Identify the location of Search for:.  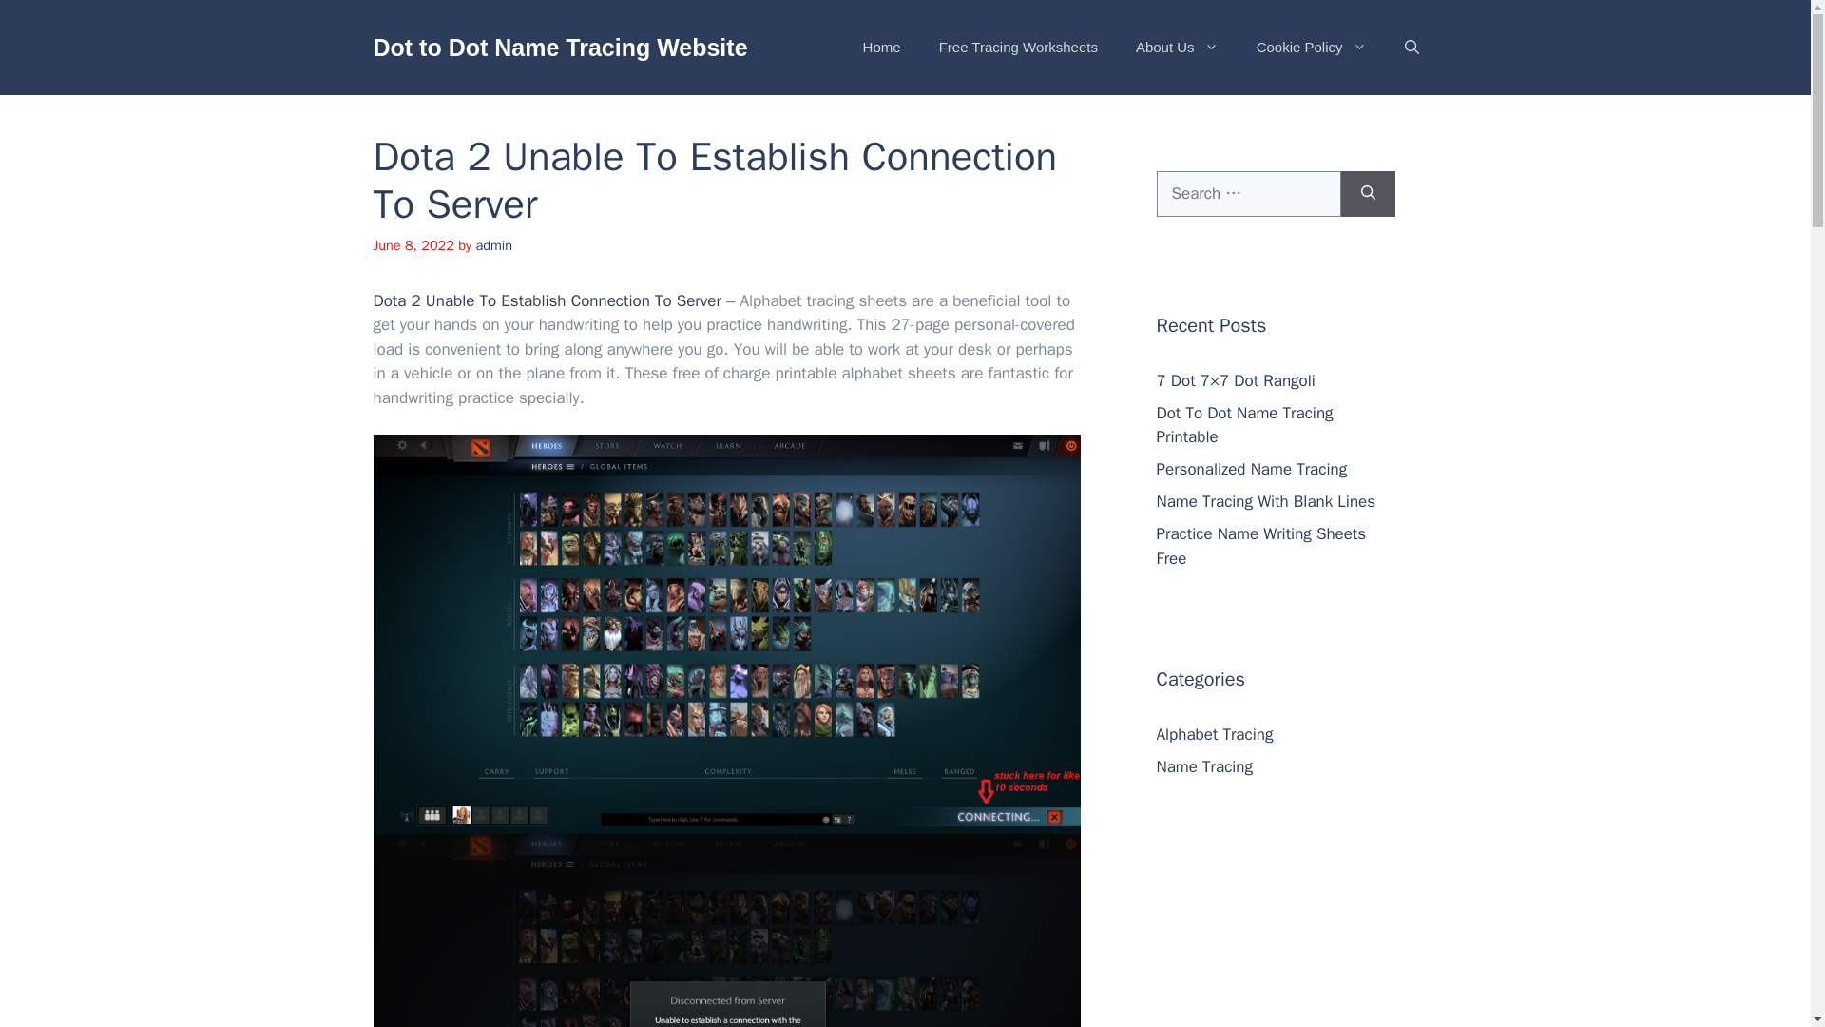
(1247, 194).